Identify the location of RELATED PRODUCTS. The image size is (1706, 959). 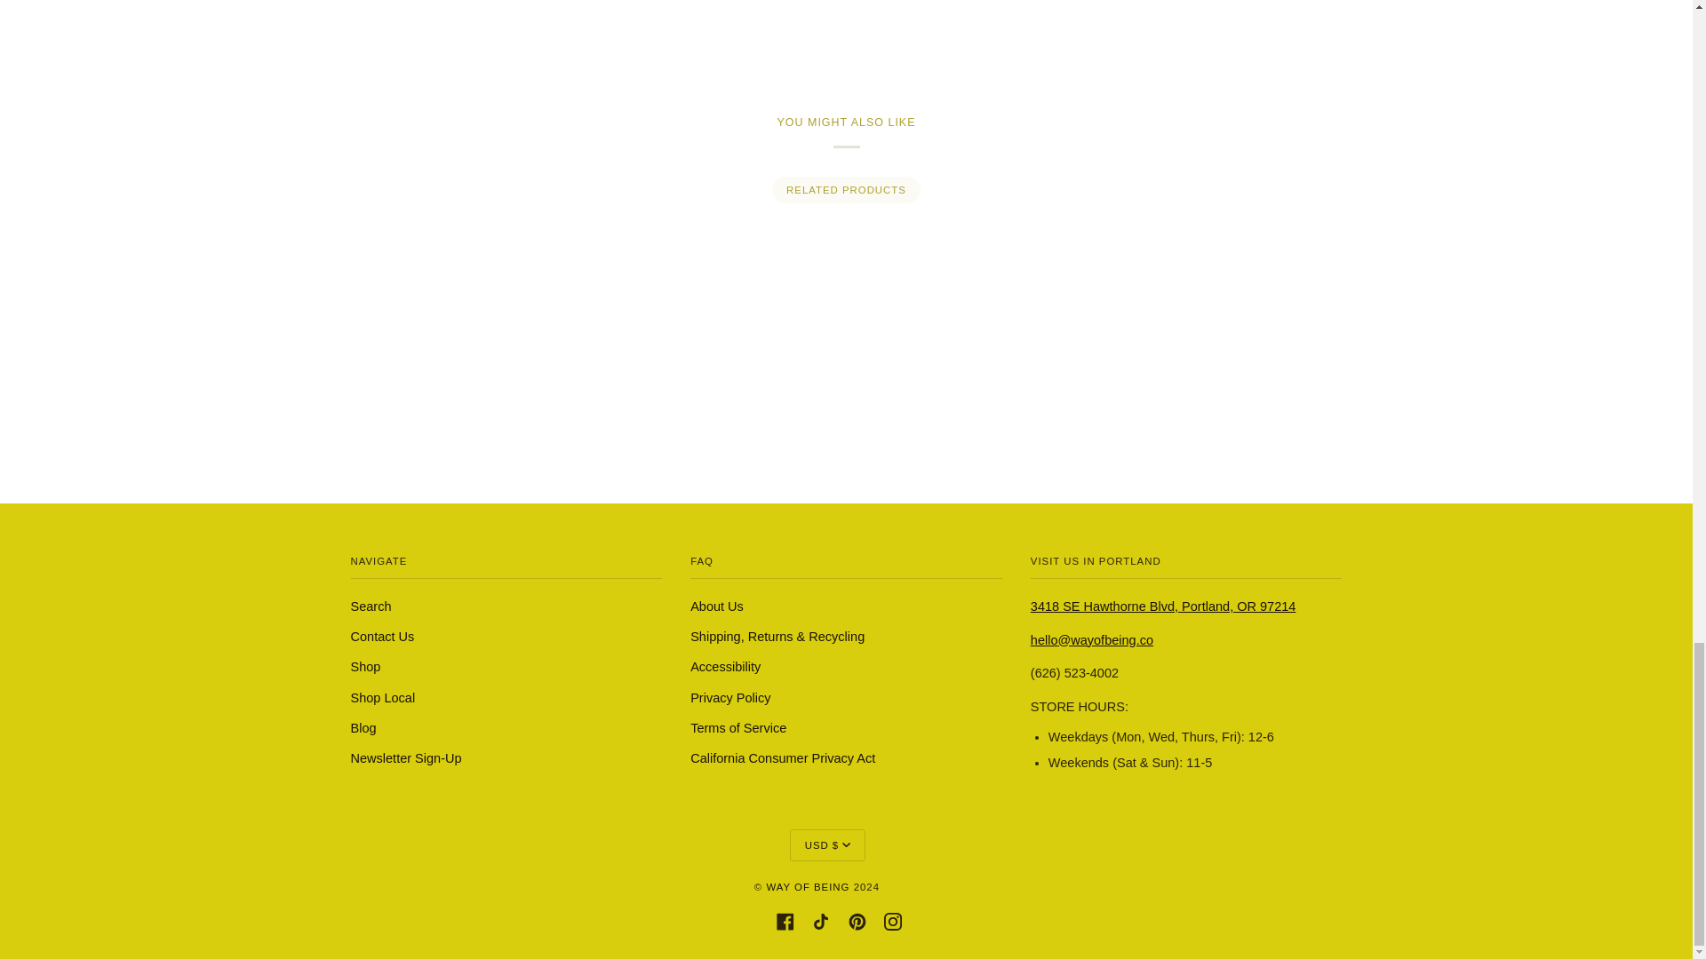
(846, 189).